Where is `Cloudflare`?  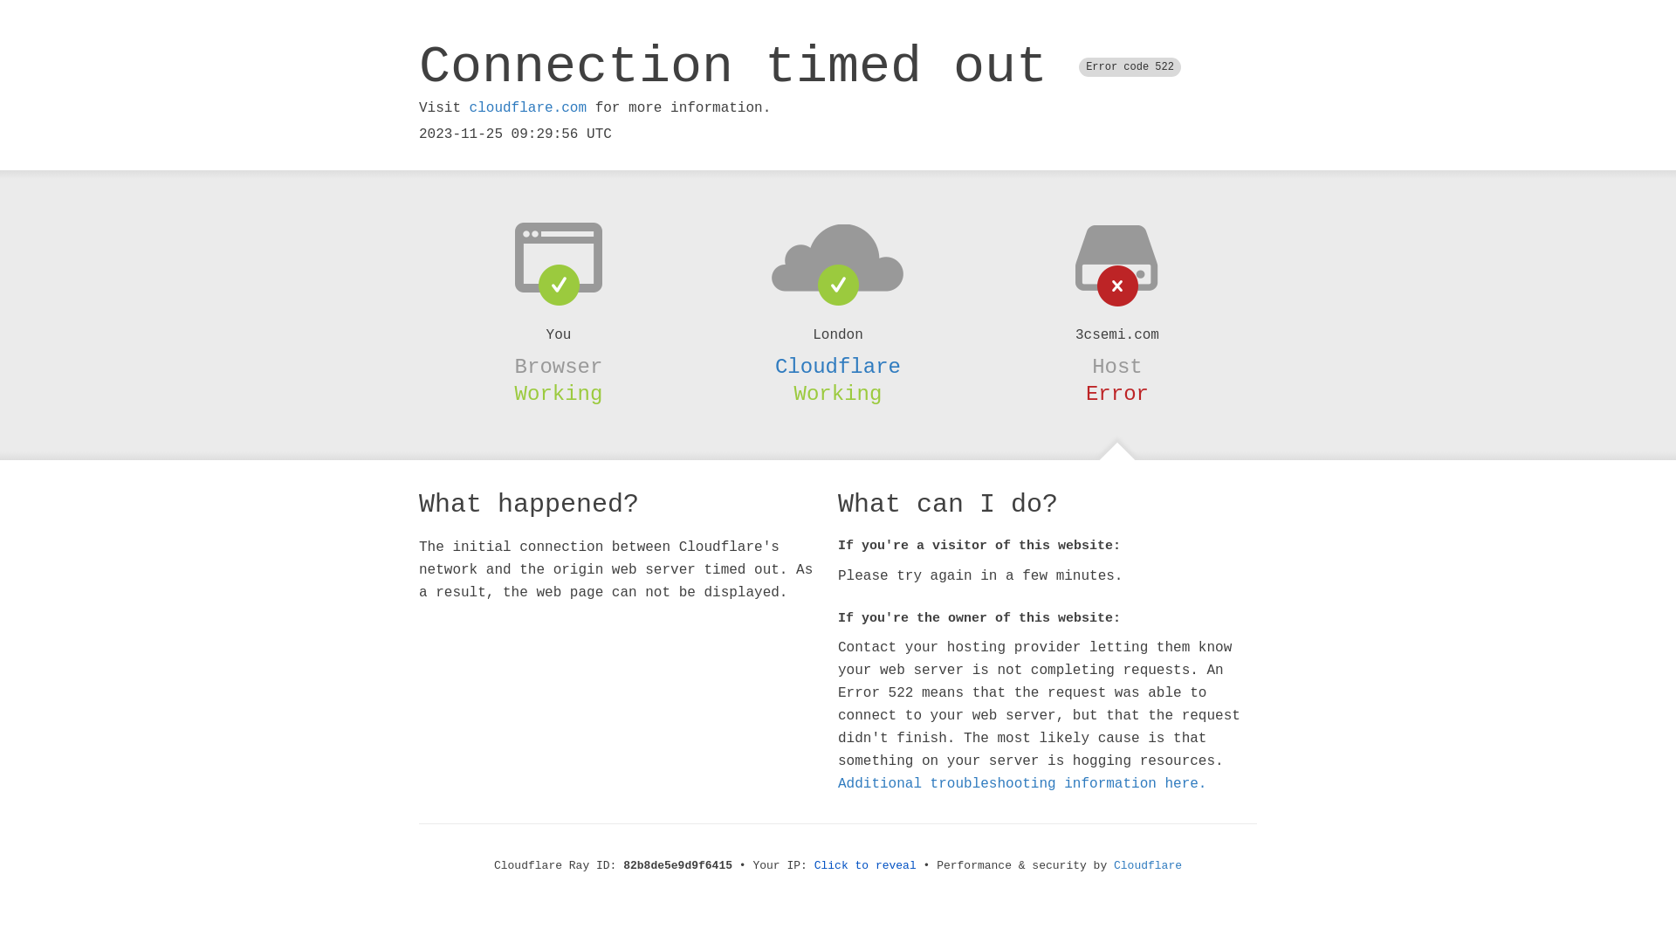
Cloudflare is located at coordinates (838, 367).